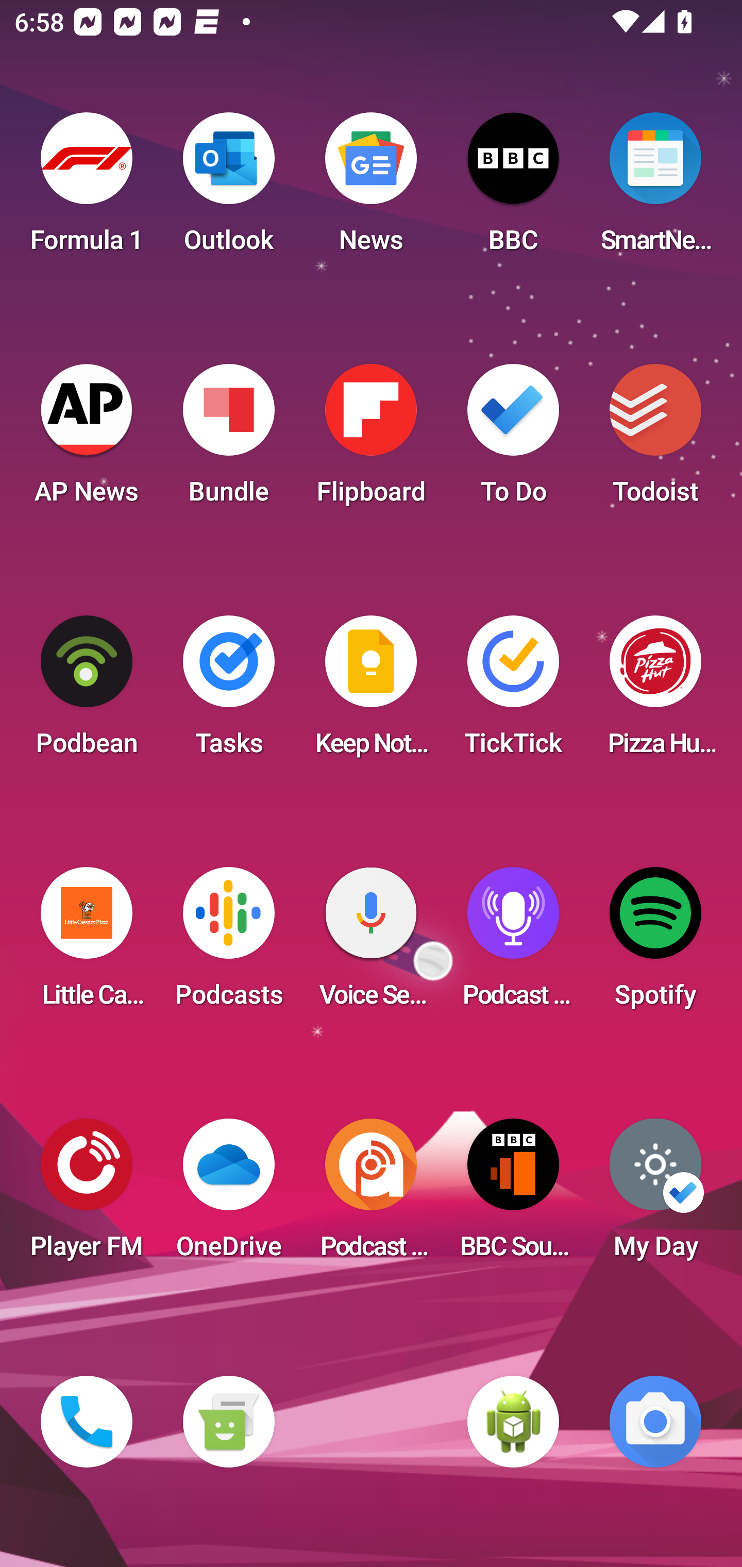 The image size is (742, 1567). Describe the element at coordinates (513, 1422) in the screenshot. I see `WebView Browser Tester` at that location.